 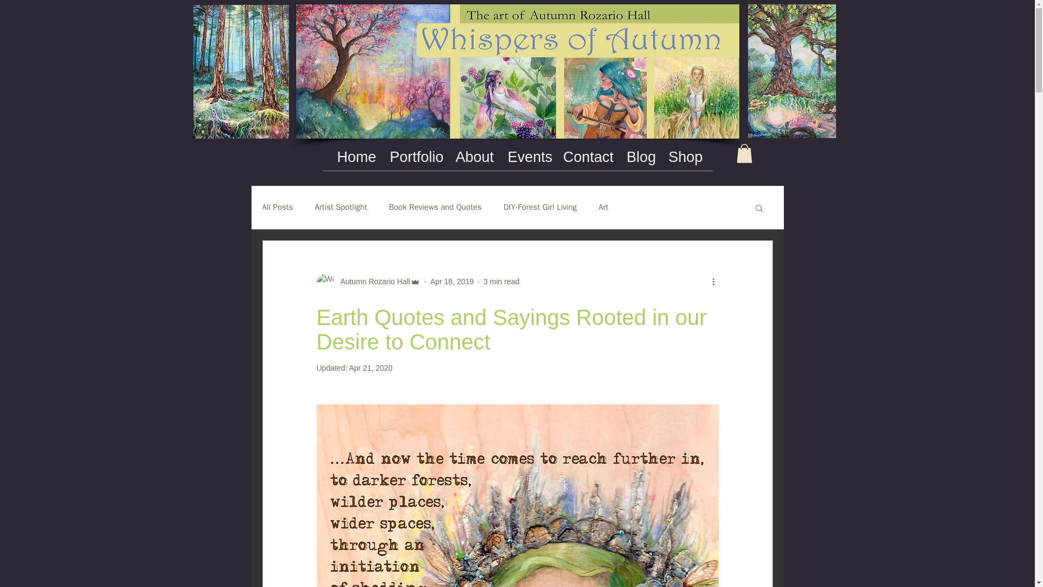 I want to click on webbanner snow.jpg, so click(x=517, y=71).